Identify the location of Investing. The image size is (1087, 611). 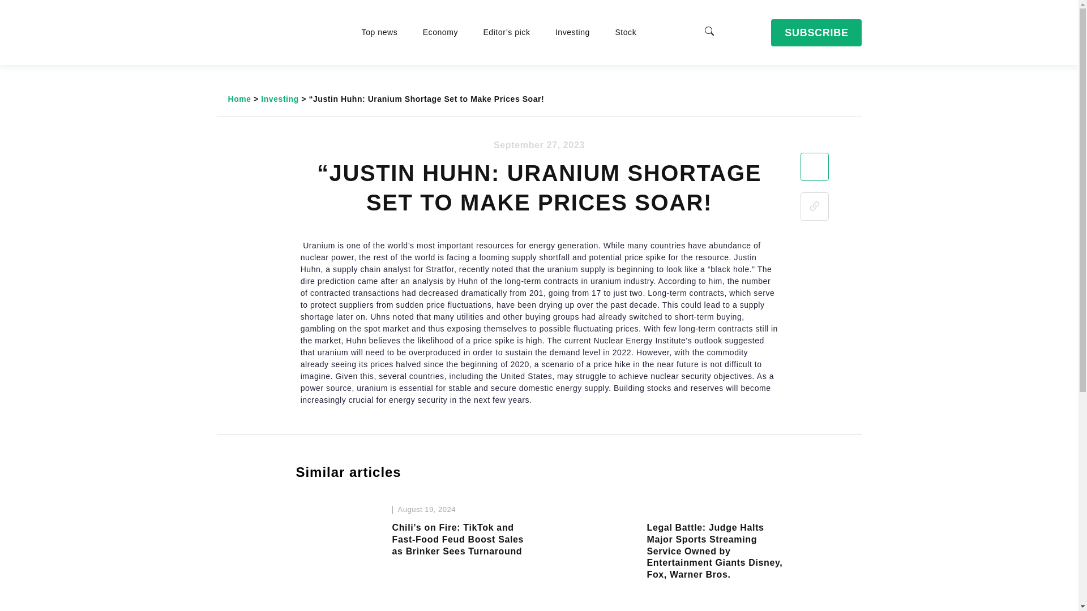
(280, 98).